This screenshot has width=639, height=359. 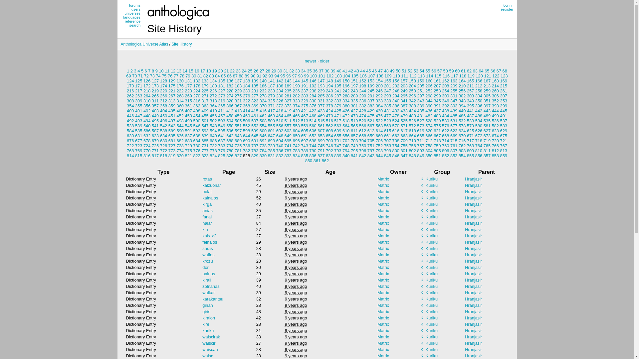 What do you see at coordinates (321, 101) in the screenshot?
I see `331` at bounding box center [321, 101].